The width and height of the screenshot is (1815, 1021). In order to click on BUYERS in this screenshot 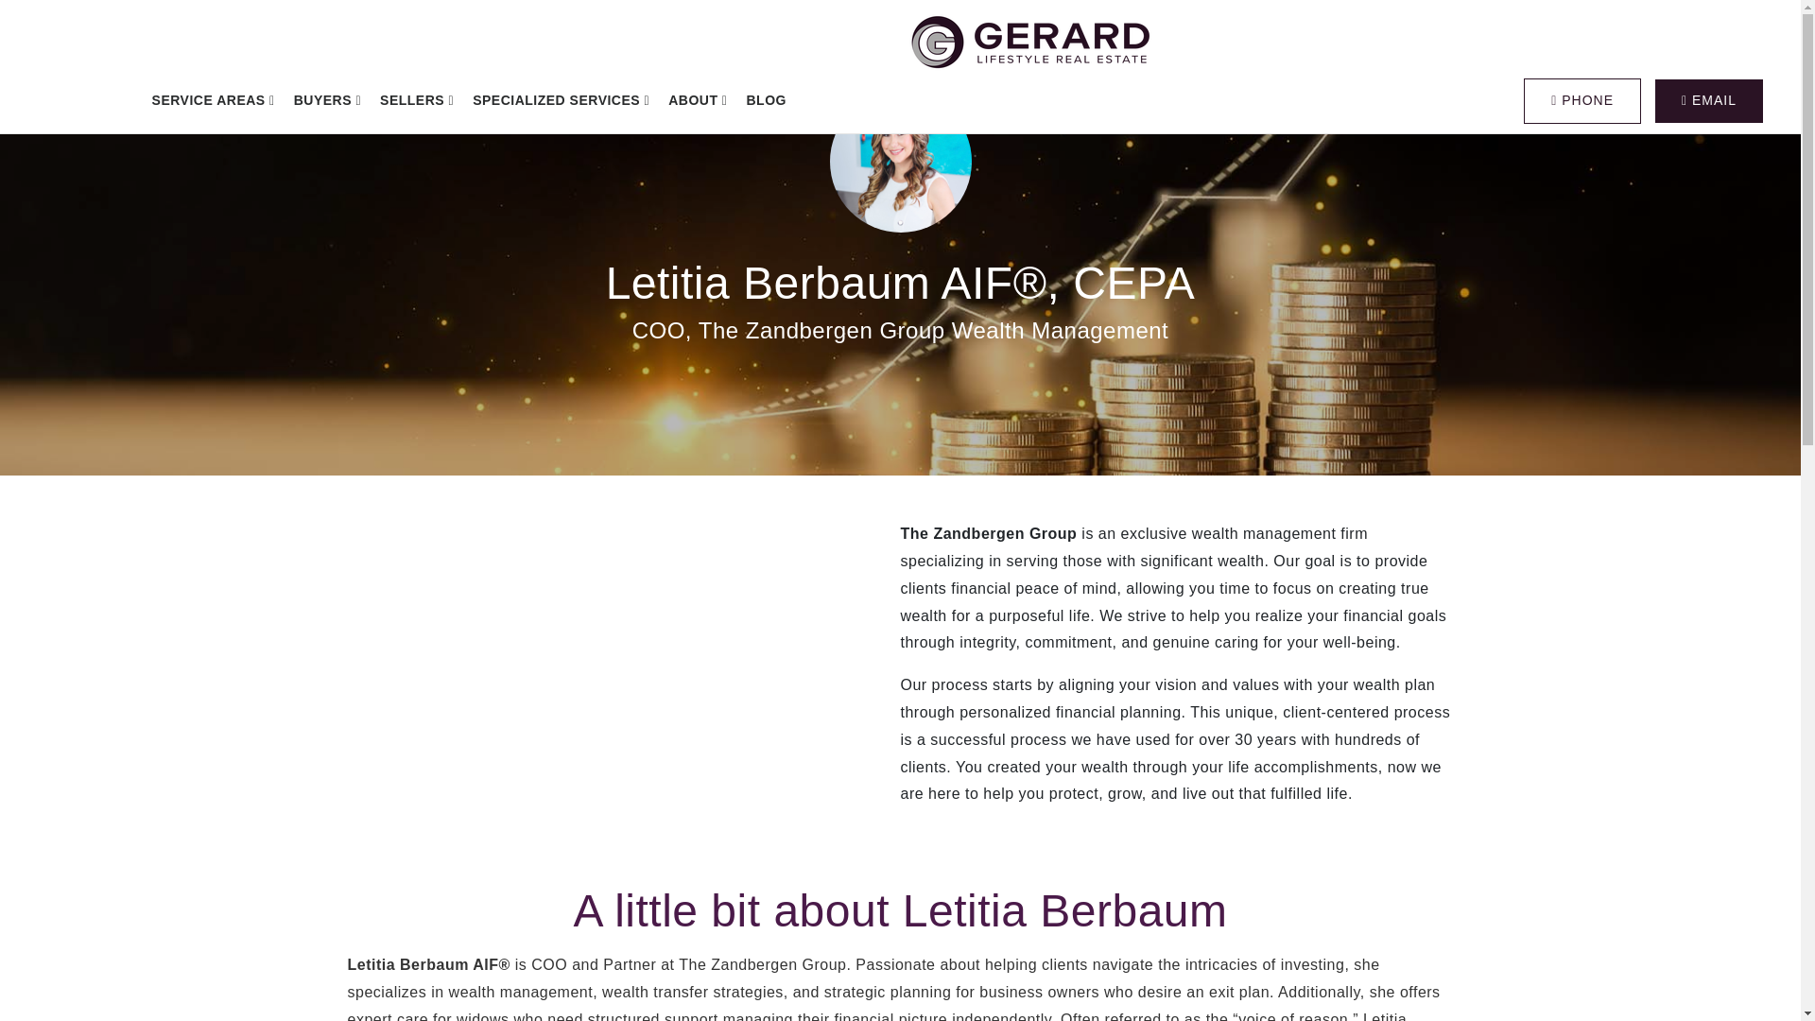, I will do `click(327, 100)`.